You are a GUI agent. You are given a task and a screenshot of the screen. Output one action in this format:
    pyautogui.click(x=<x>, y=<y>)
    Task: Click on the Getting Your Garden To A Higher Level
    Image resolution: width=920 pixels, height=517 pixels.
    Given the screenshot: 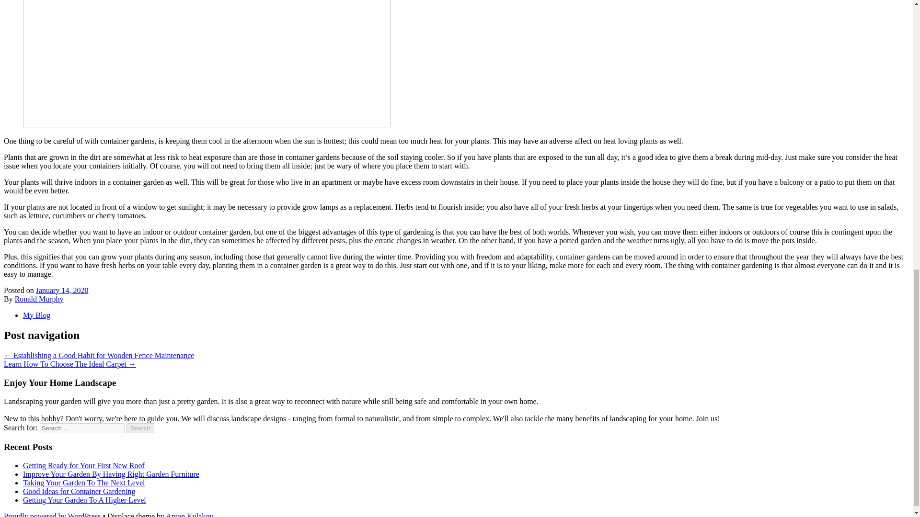 What is the action you would take?
    pyautogui.click(x=84, y=500)
    